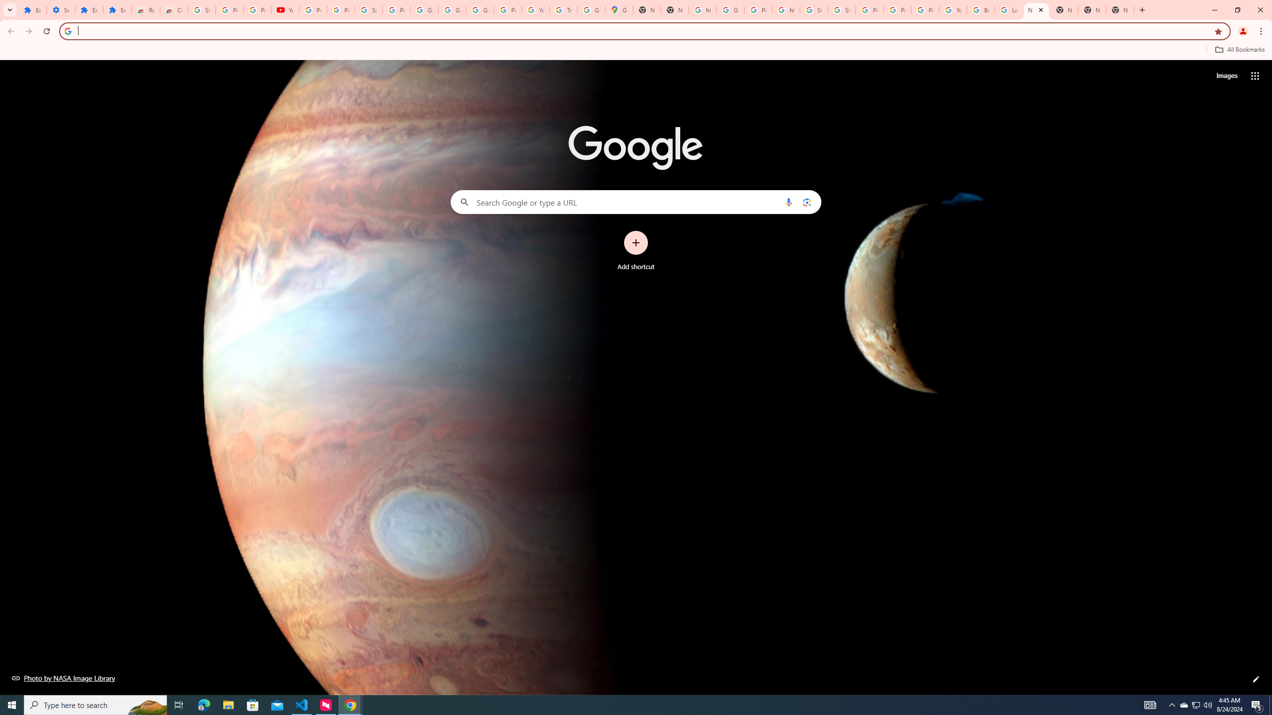 Image resolution: width=1272 pixels, height=715 pixels. What do you see at coordinates (786, 10) in the screenshot?
I see `https://scholar.google.com/` at bounding box center [786, 10].